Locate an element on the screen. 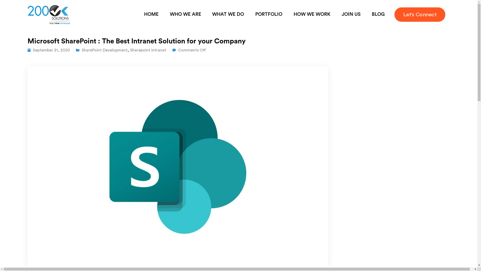 This screenshot has height=271, width=481. Sharepoint Intranet is located at coordinates (148, 50).